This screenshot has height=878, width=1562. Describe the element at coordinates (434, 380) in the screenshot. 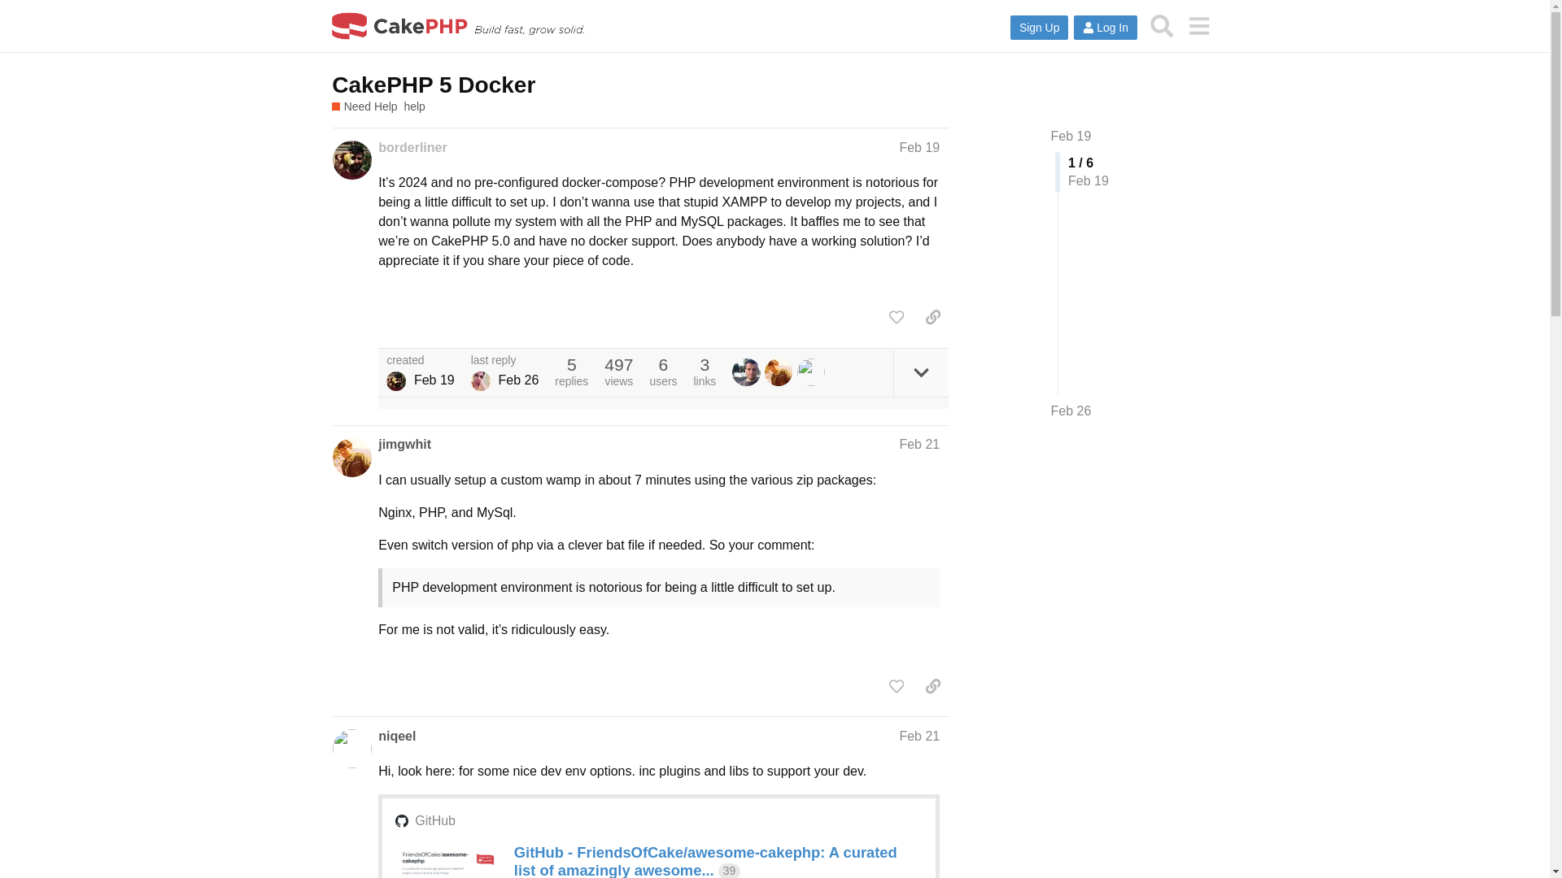

I see `Feb 19, 2024 2:16 pm` at that location.